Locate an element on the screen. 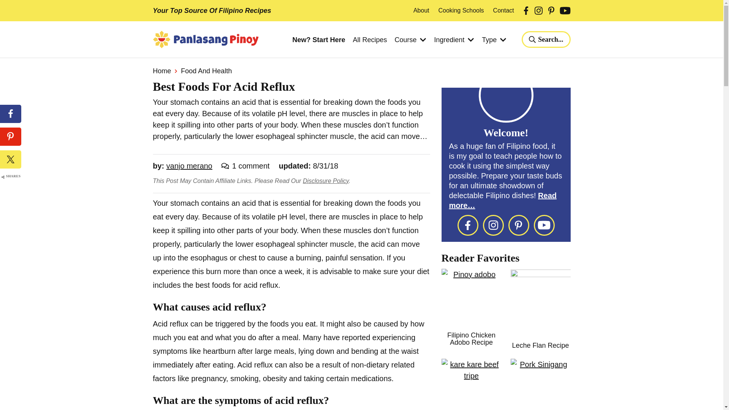 This screenshot has height=410, width=729. Panlasang Pinoy is located at coordinates (205, 39).